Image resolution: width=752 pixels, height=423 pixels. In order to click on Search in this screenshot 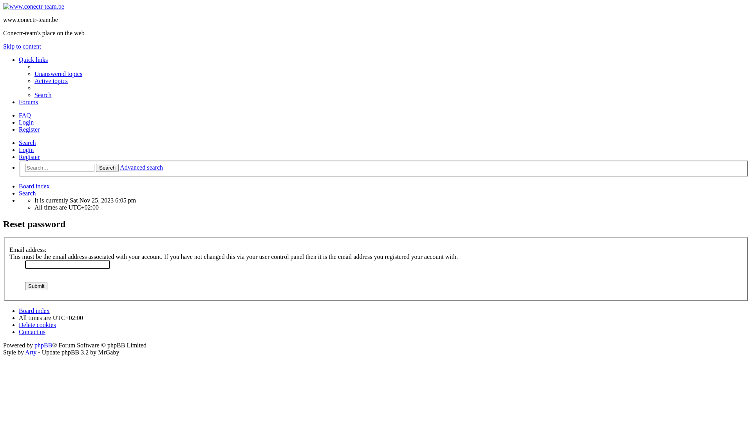, I will do `click(27, 193)`.